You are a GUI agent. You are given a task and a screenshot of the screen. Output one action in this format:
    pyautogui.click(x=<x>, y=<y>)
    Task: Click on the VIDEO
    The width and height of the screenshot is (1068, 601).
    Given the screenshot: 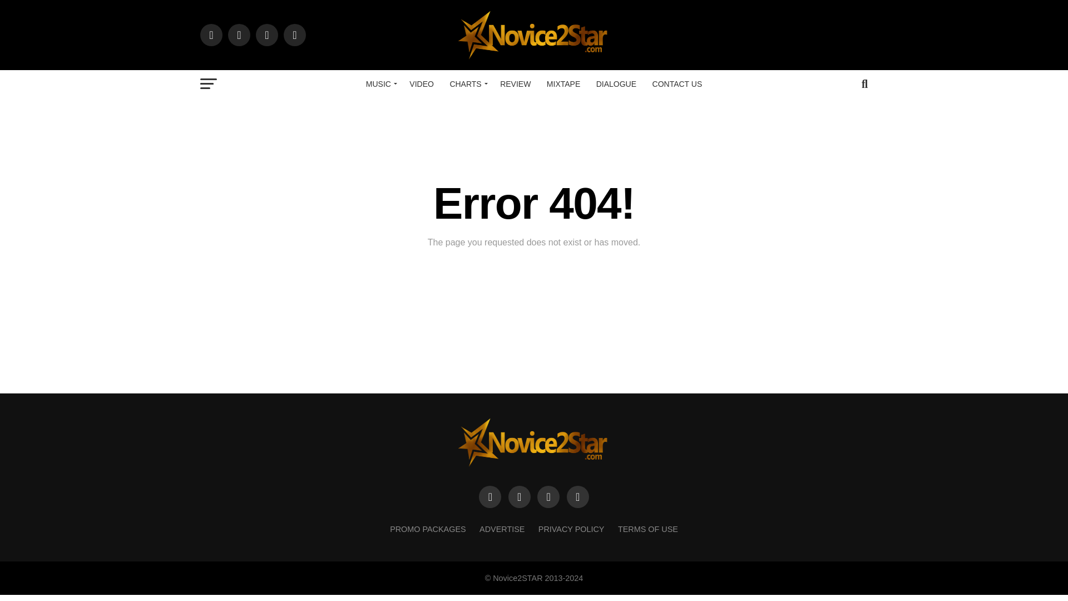 What is the action you would take?
    pyautogui.click(x=421, y=84)
    